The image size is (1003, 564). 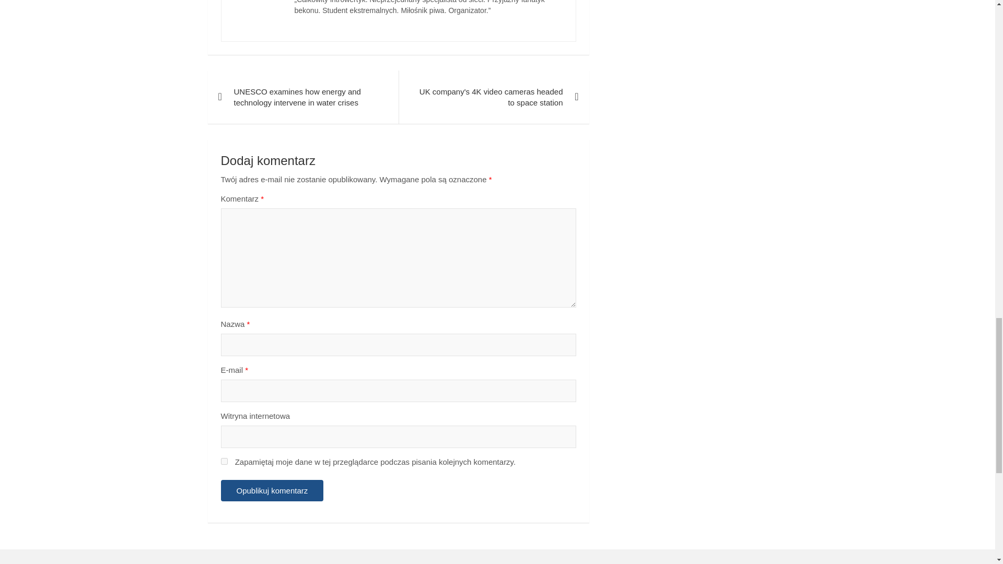 I want to click on UK company's 4K video cameras headed to space station, so click(x=493, y=97).